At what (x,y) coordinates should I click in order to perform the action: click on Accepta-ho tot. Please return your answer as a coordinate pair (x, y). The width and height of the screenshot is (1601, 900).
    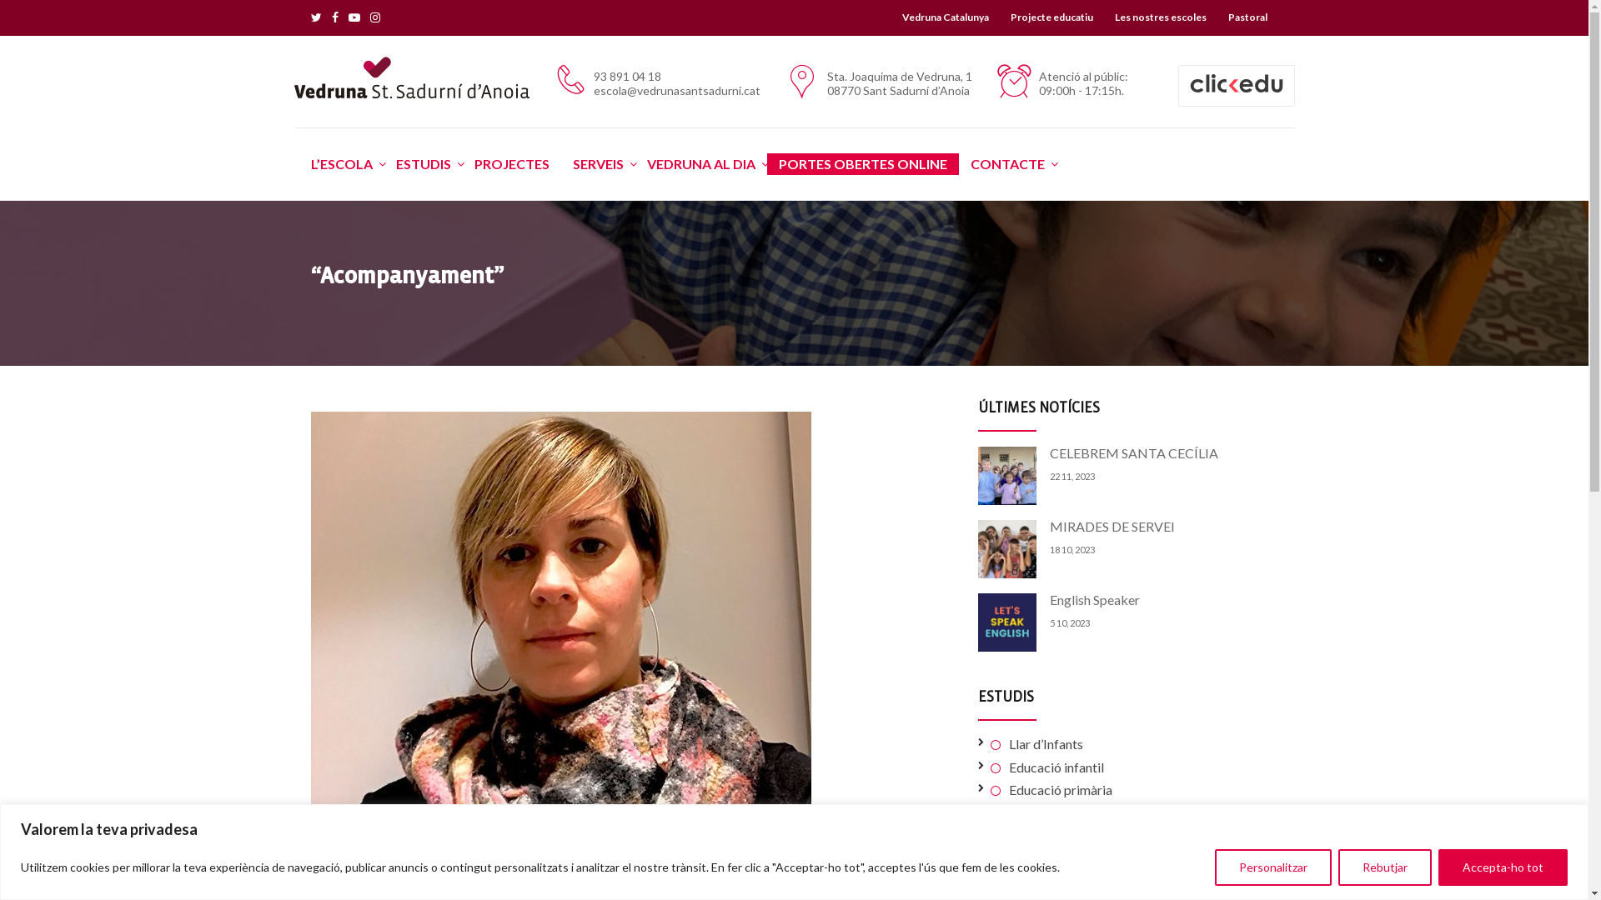
    Looking at the image, I should click on (1503, 867).